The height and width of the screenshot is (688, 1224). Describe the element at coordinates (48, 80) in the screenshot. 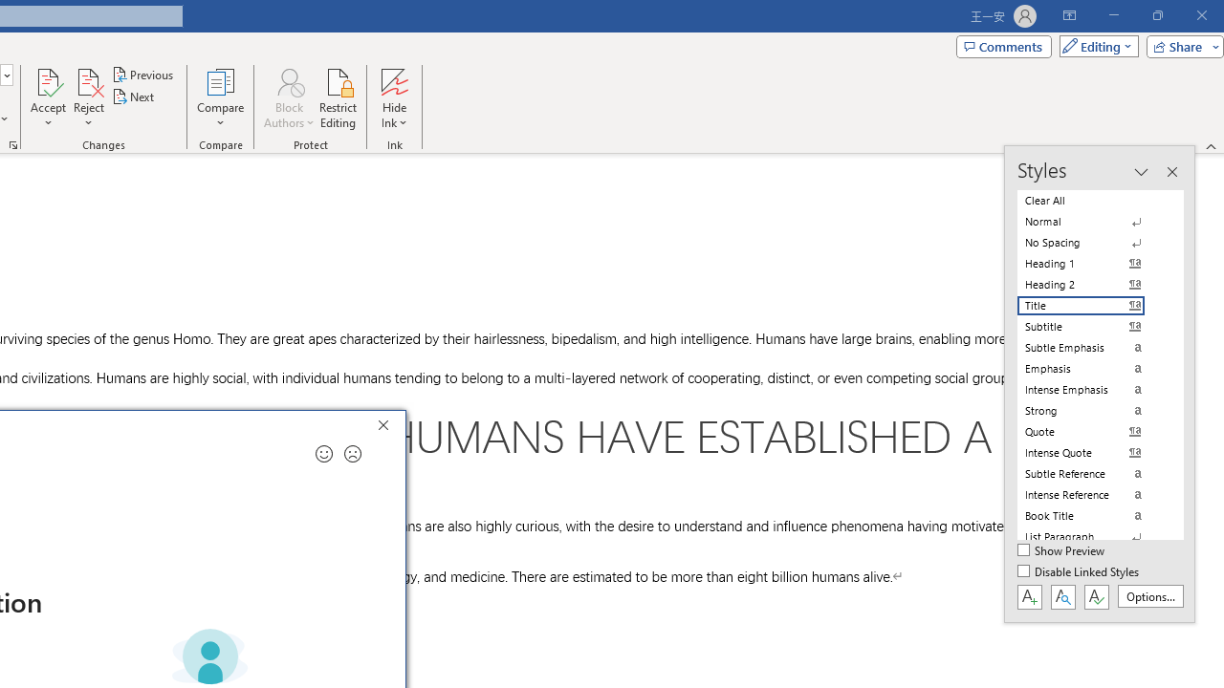

I see `Accept and Move to Next` at that location.